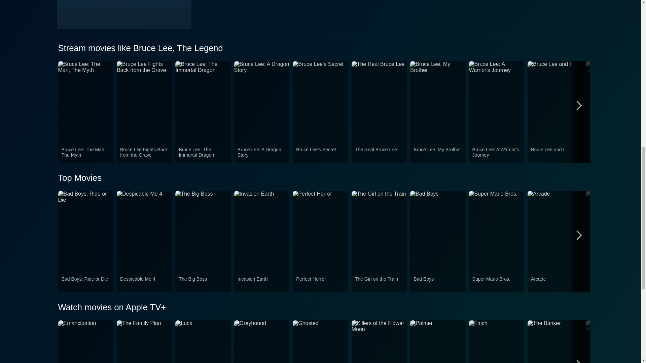 This screenshot has width=646, height=363. Describe the element at coordinates (379, 154) in the screenshot. I see `The Real Bruce Lee` at that location.